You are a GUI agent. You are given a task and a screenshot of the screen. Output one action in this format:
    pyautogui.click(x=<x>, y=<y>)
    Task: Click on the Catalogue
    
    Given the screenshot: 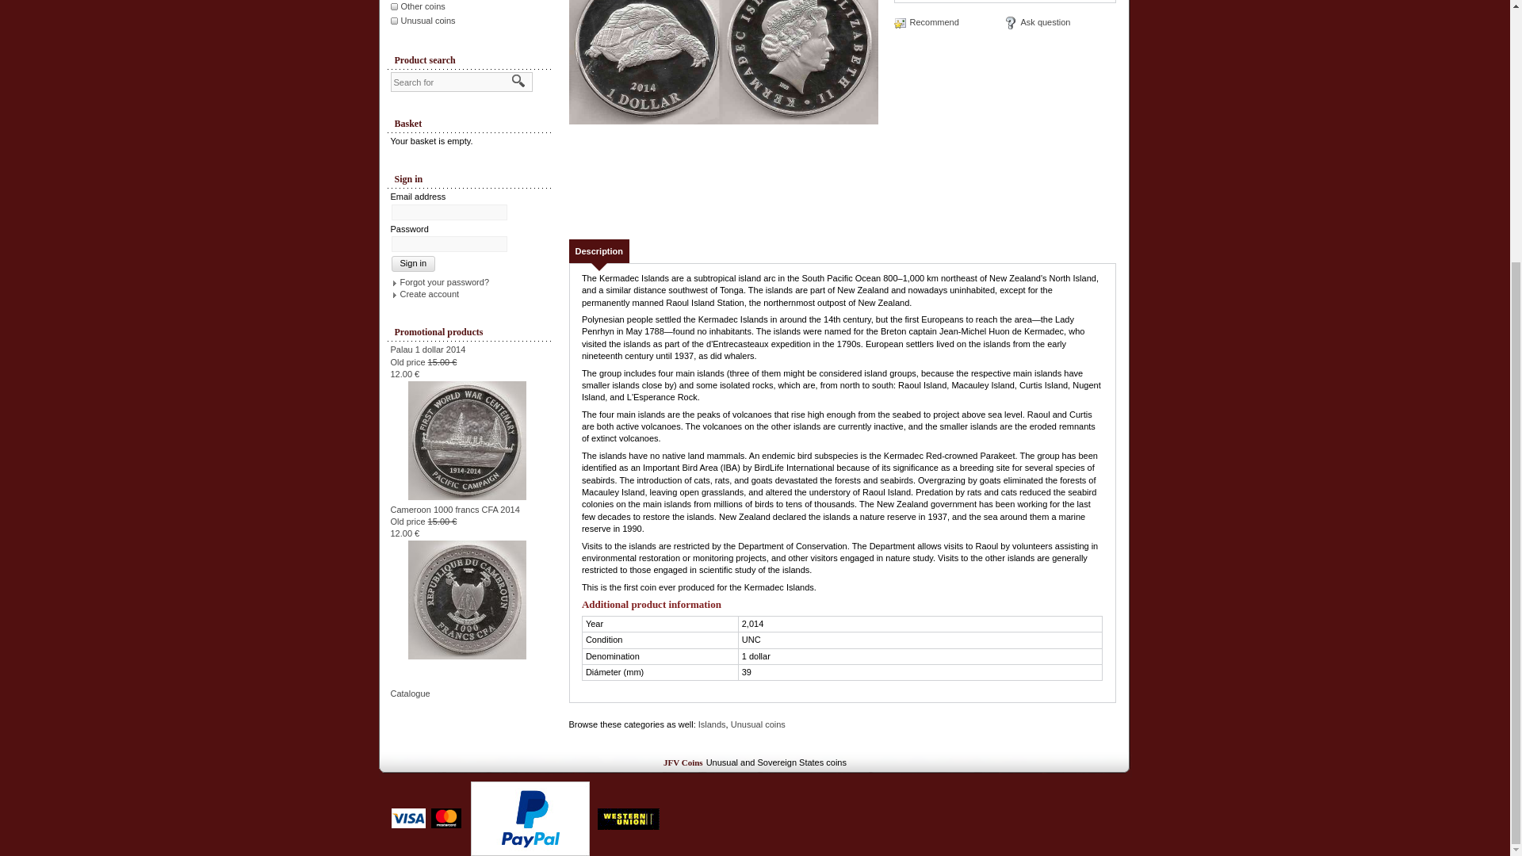 What is the action you would take?
    pyautogui.click(x=409, y=694)
    